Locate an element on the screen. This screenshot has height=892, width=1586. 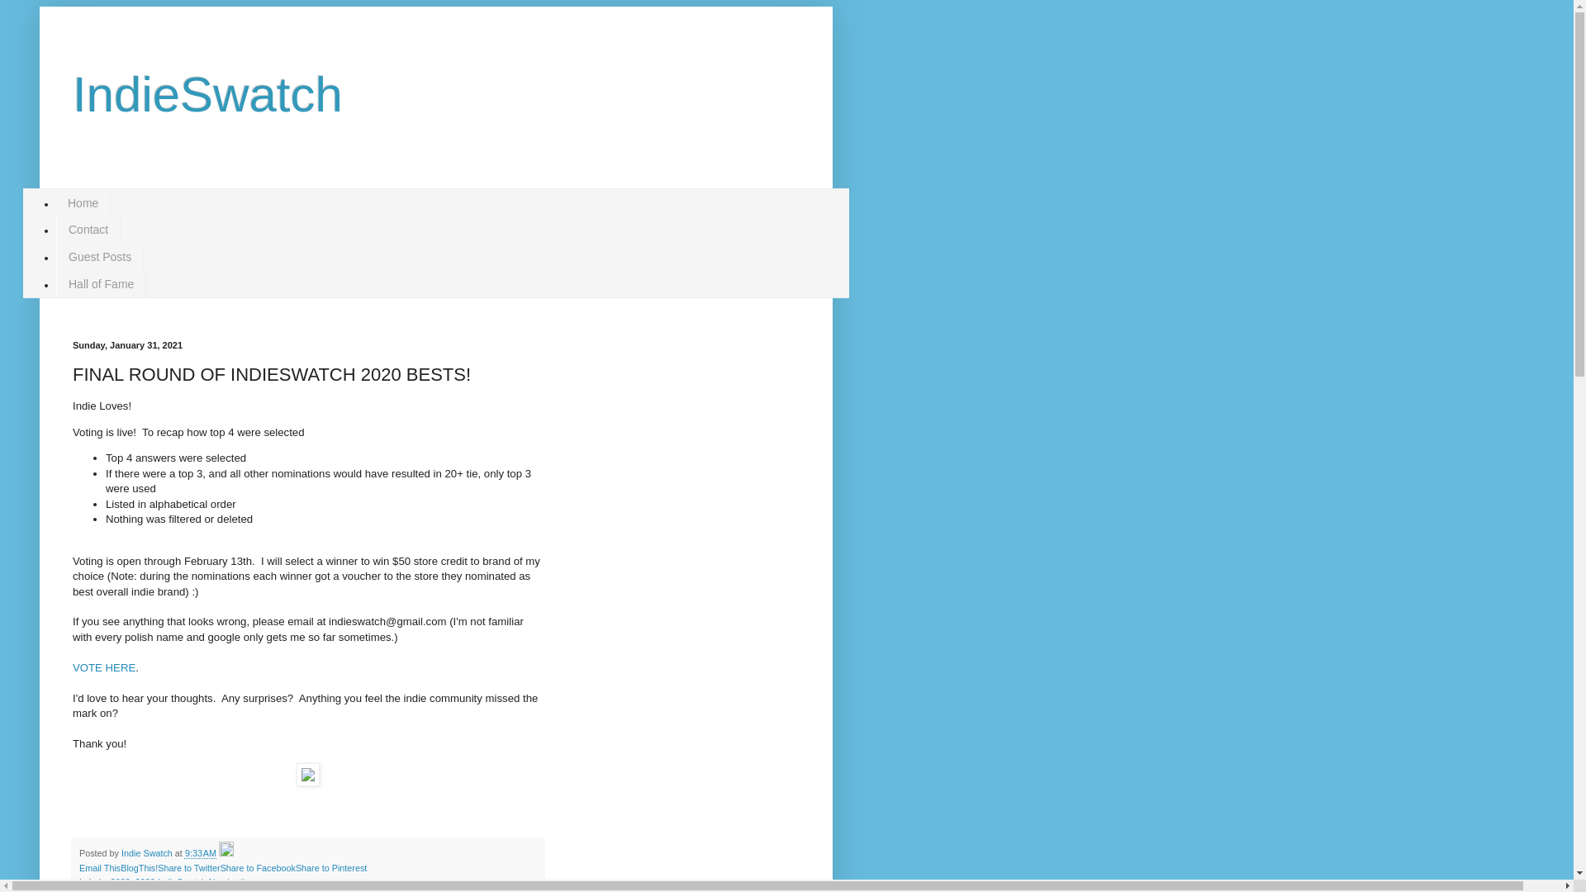
Share to Pinterest is located at coordinates (330, 868).